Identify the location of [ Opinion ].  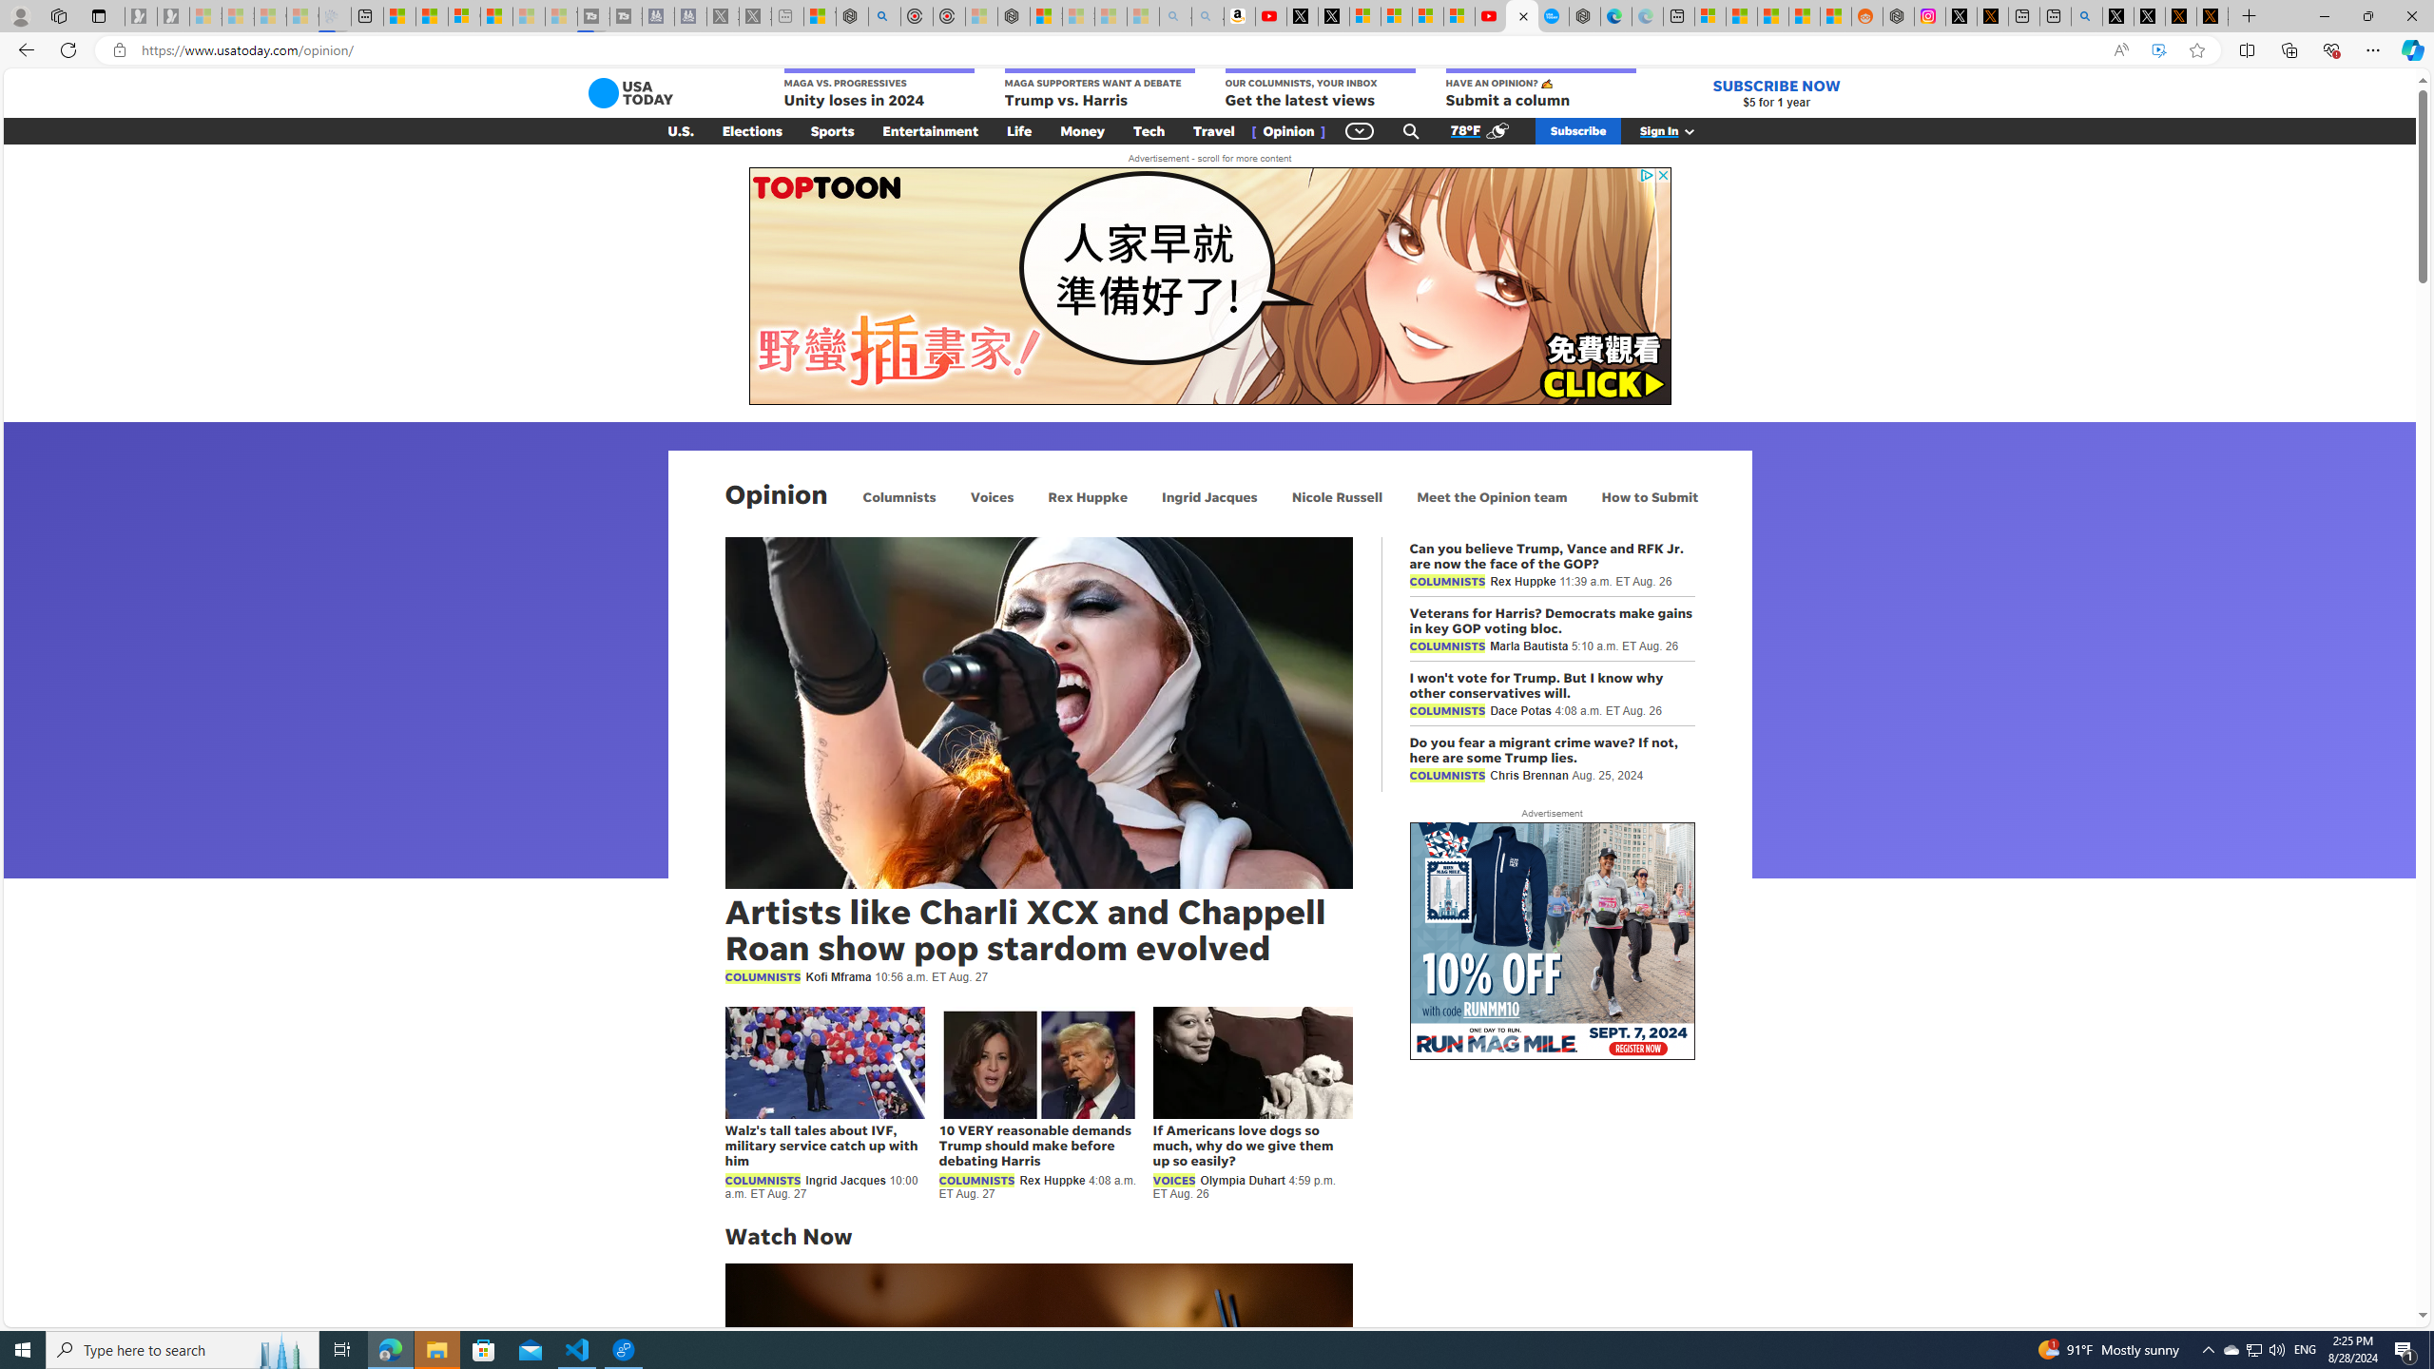
(1288, 131).